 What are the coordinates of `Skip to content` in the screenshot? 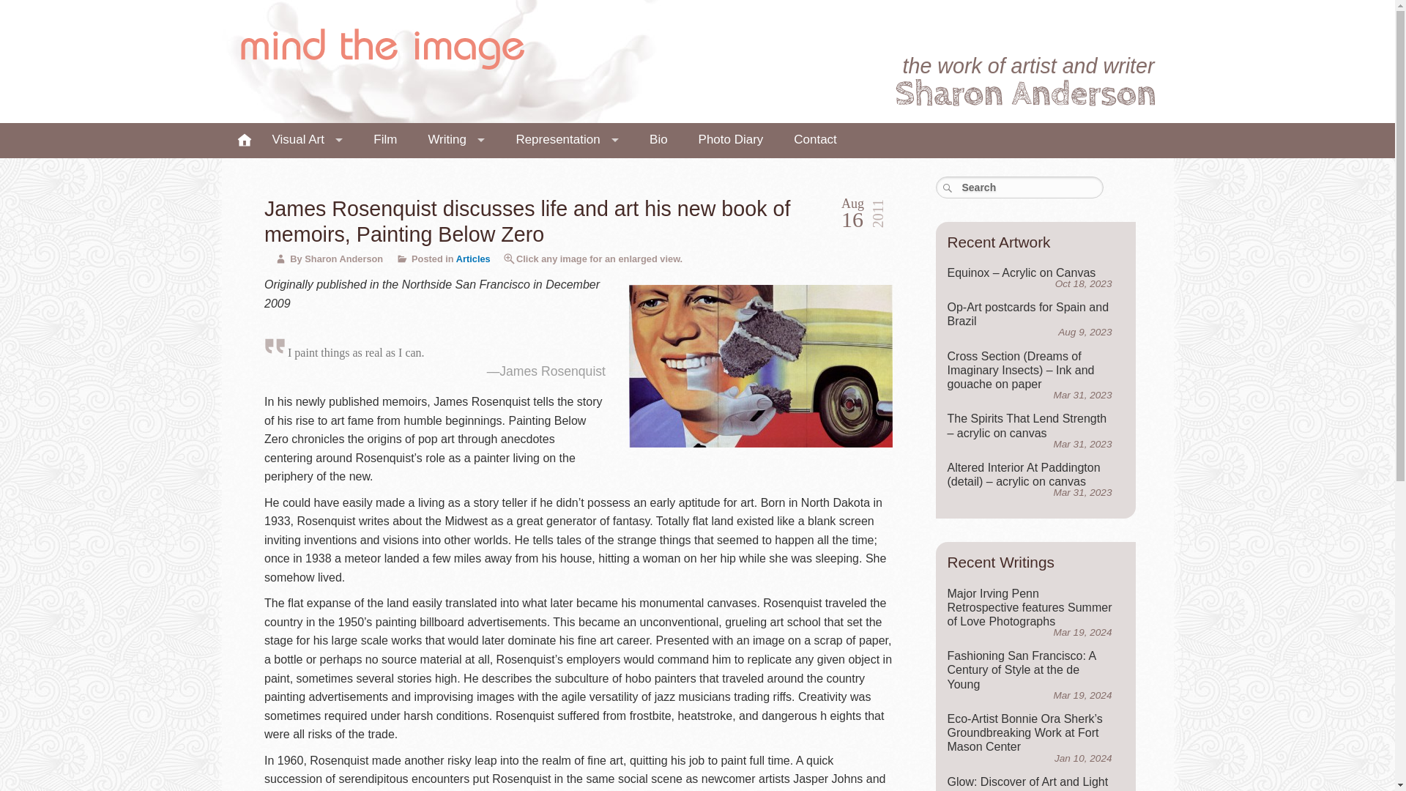 It's located at (239, 144).